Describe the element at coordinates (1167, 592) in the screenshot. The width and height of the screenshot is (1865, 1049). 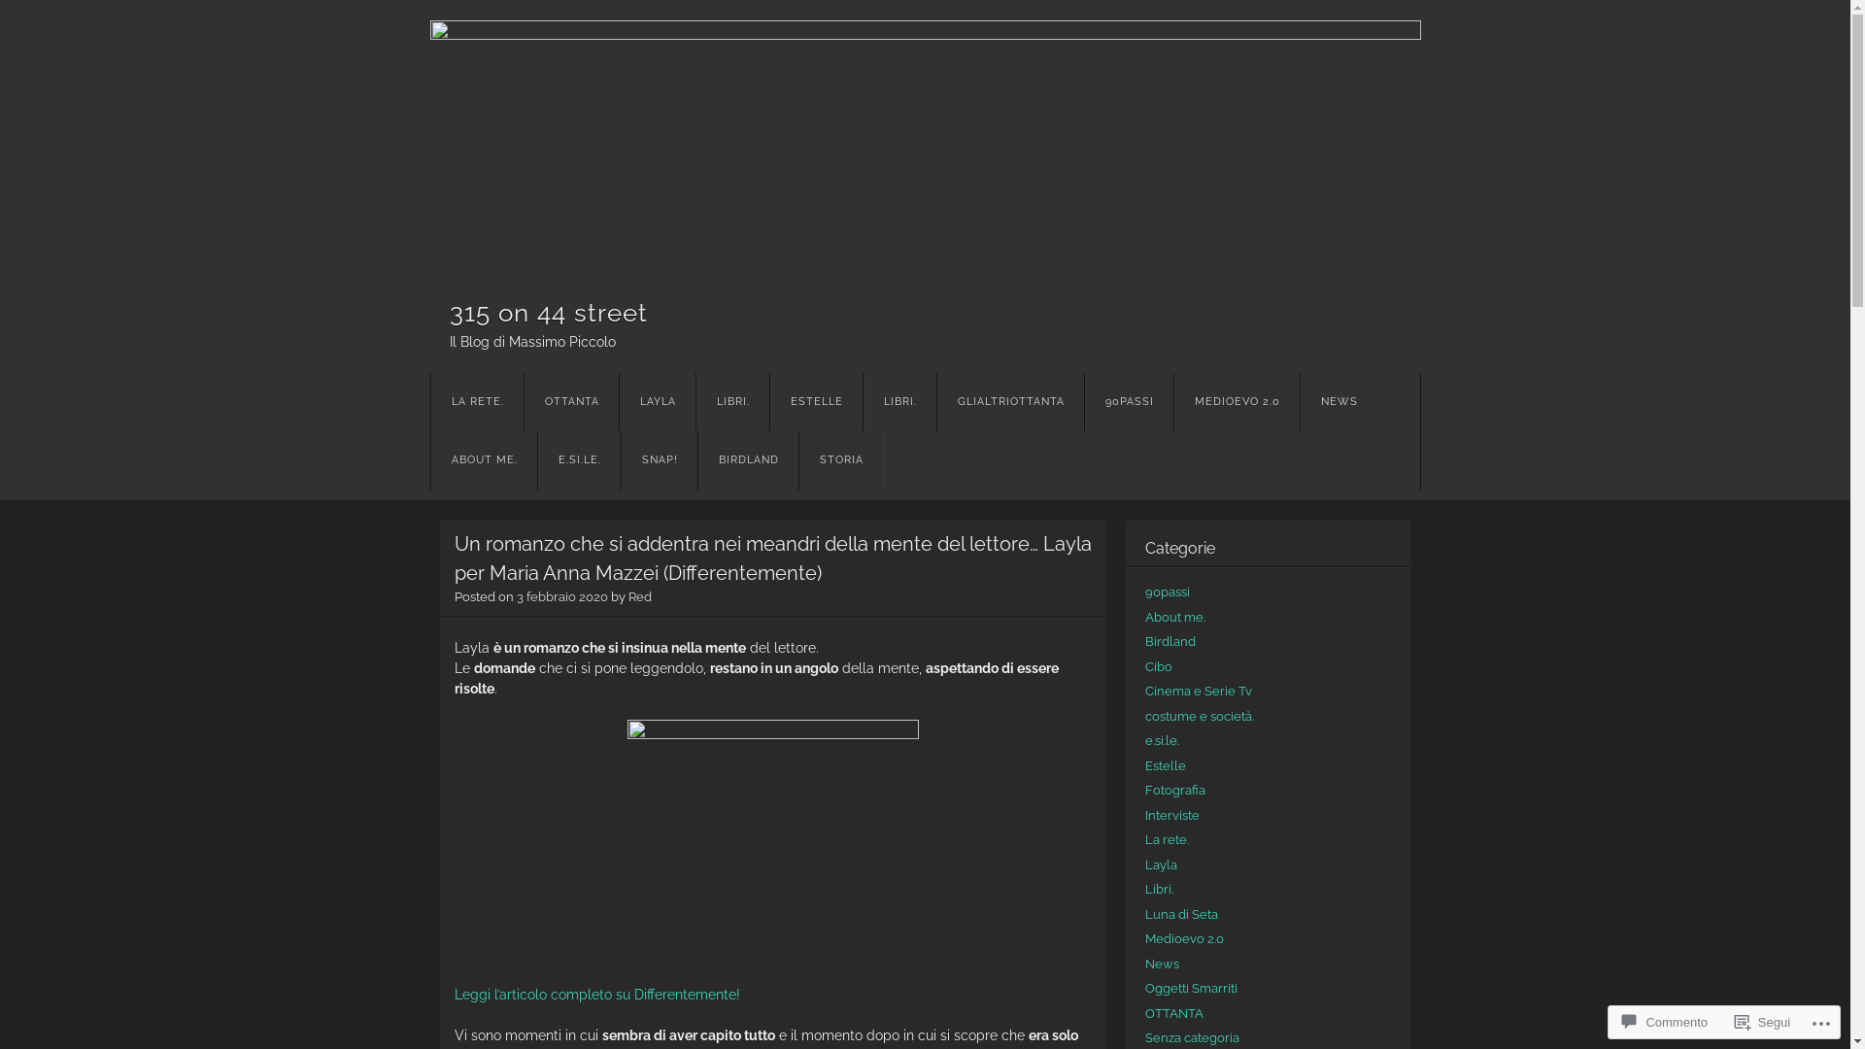
I see `90passi` at that location.